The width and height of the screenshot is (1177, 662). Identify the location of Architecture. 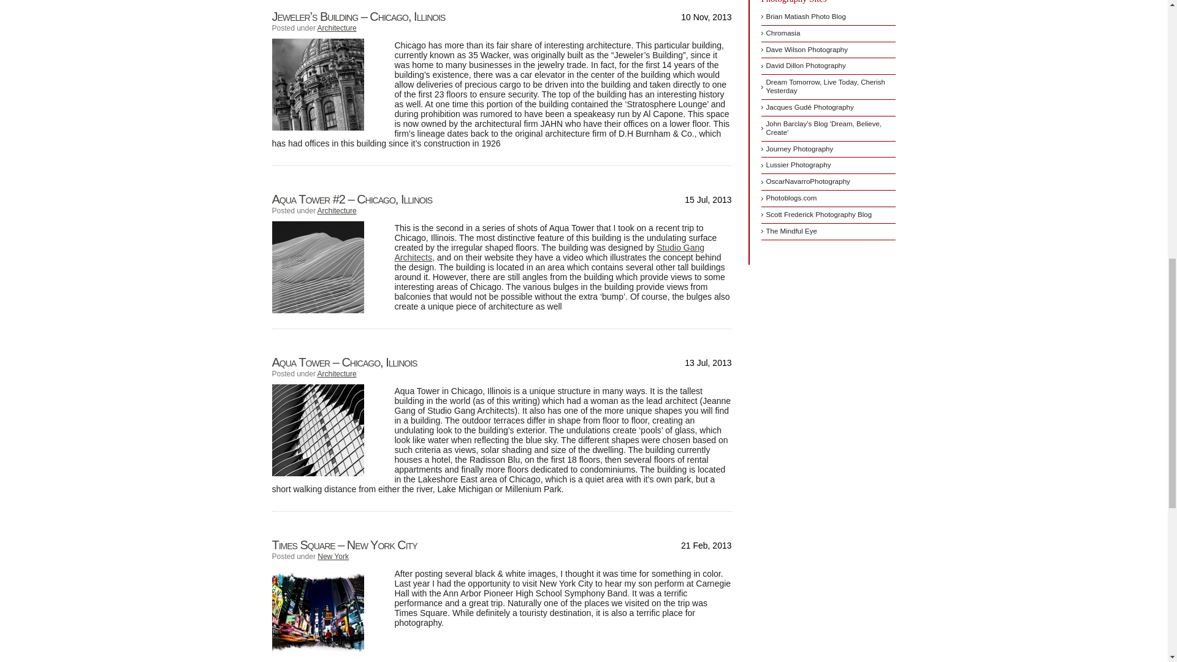
(337, 211).